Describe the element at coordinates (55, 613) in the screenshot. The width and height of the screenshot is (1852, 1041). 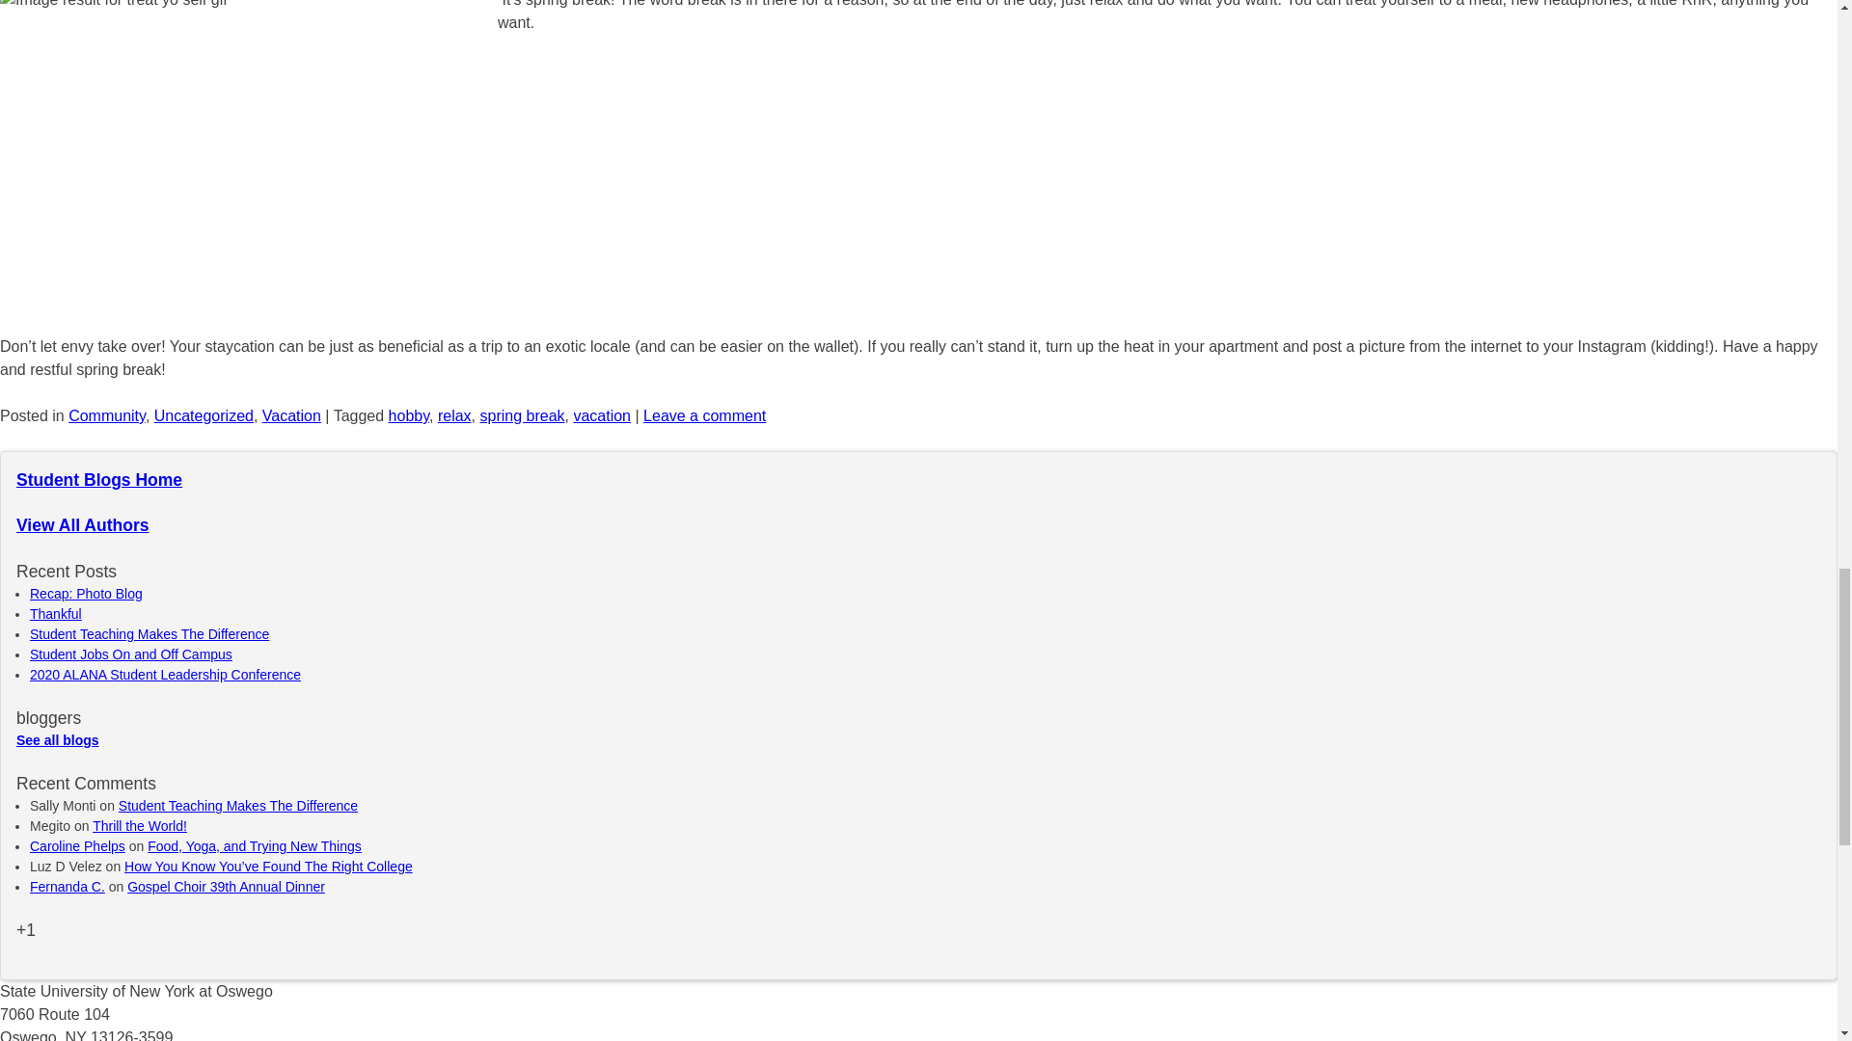
I see `Thankful` at that location.